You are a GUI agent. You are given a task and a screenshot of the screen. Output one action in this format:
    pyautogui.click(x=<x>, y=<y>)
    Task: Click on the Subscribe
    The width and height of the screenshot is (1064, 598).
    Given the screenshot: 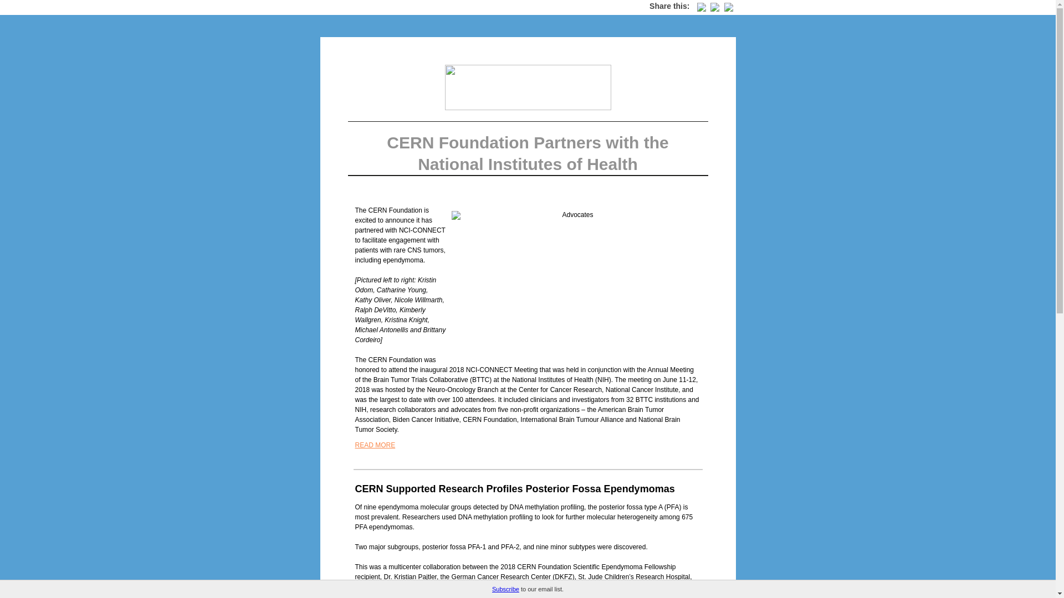 What is the action you would take?
    pyautogui.click(x=505, y=589)
    